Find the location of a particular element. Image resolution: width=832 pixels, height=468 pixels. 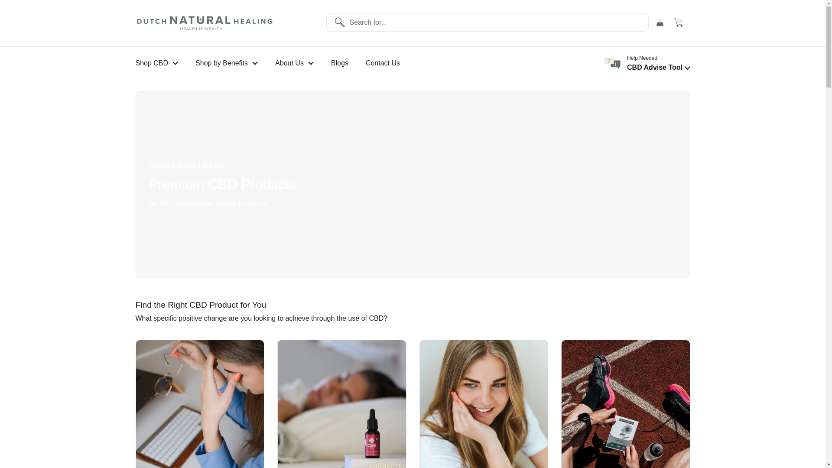

Contact Us is located at coordinates (382, 63).